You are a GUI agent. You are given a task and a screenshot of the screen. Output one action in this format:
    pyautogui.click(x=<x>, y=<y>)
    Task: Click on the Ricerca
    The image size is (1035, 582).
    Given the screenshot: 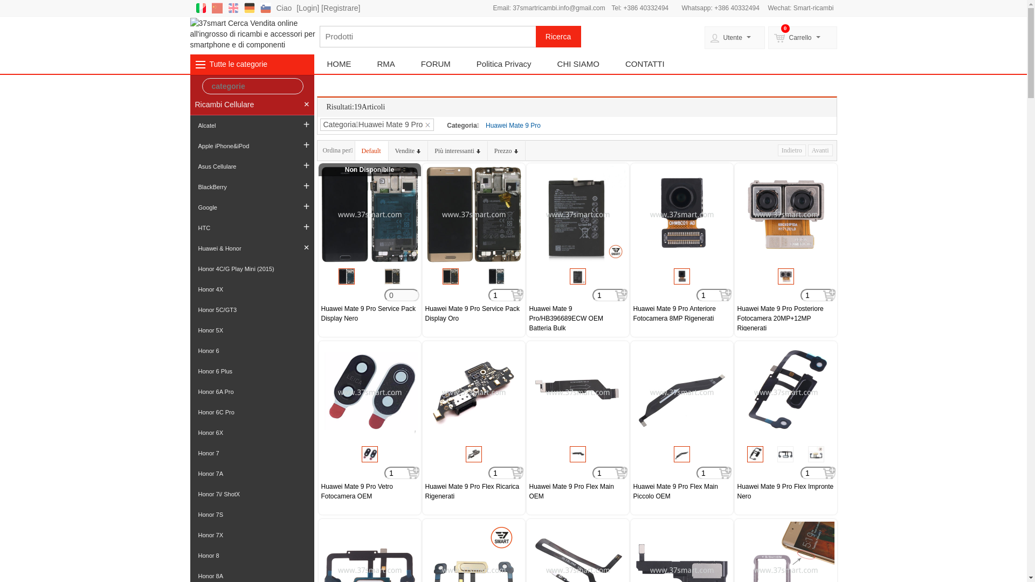 What is the action you would take?
    pyautogui.click(x=558, y=37)
    